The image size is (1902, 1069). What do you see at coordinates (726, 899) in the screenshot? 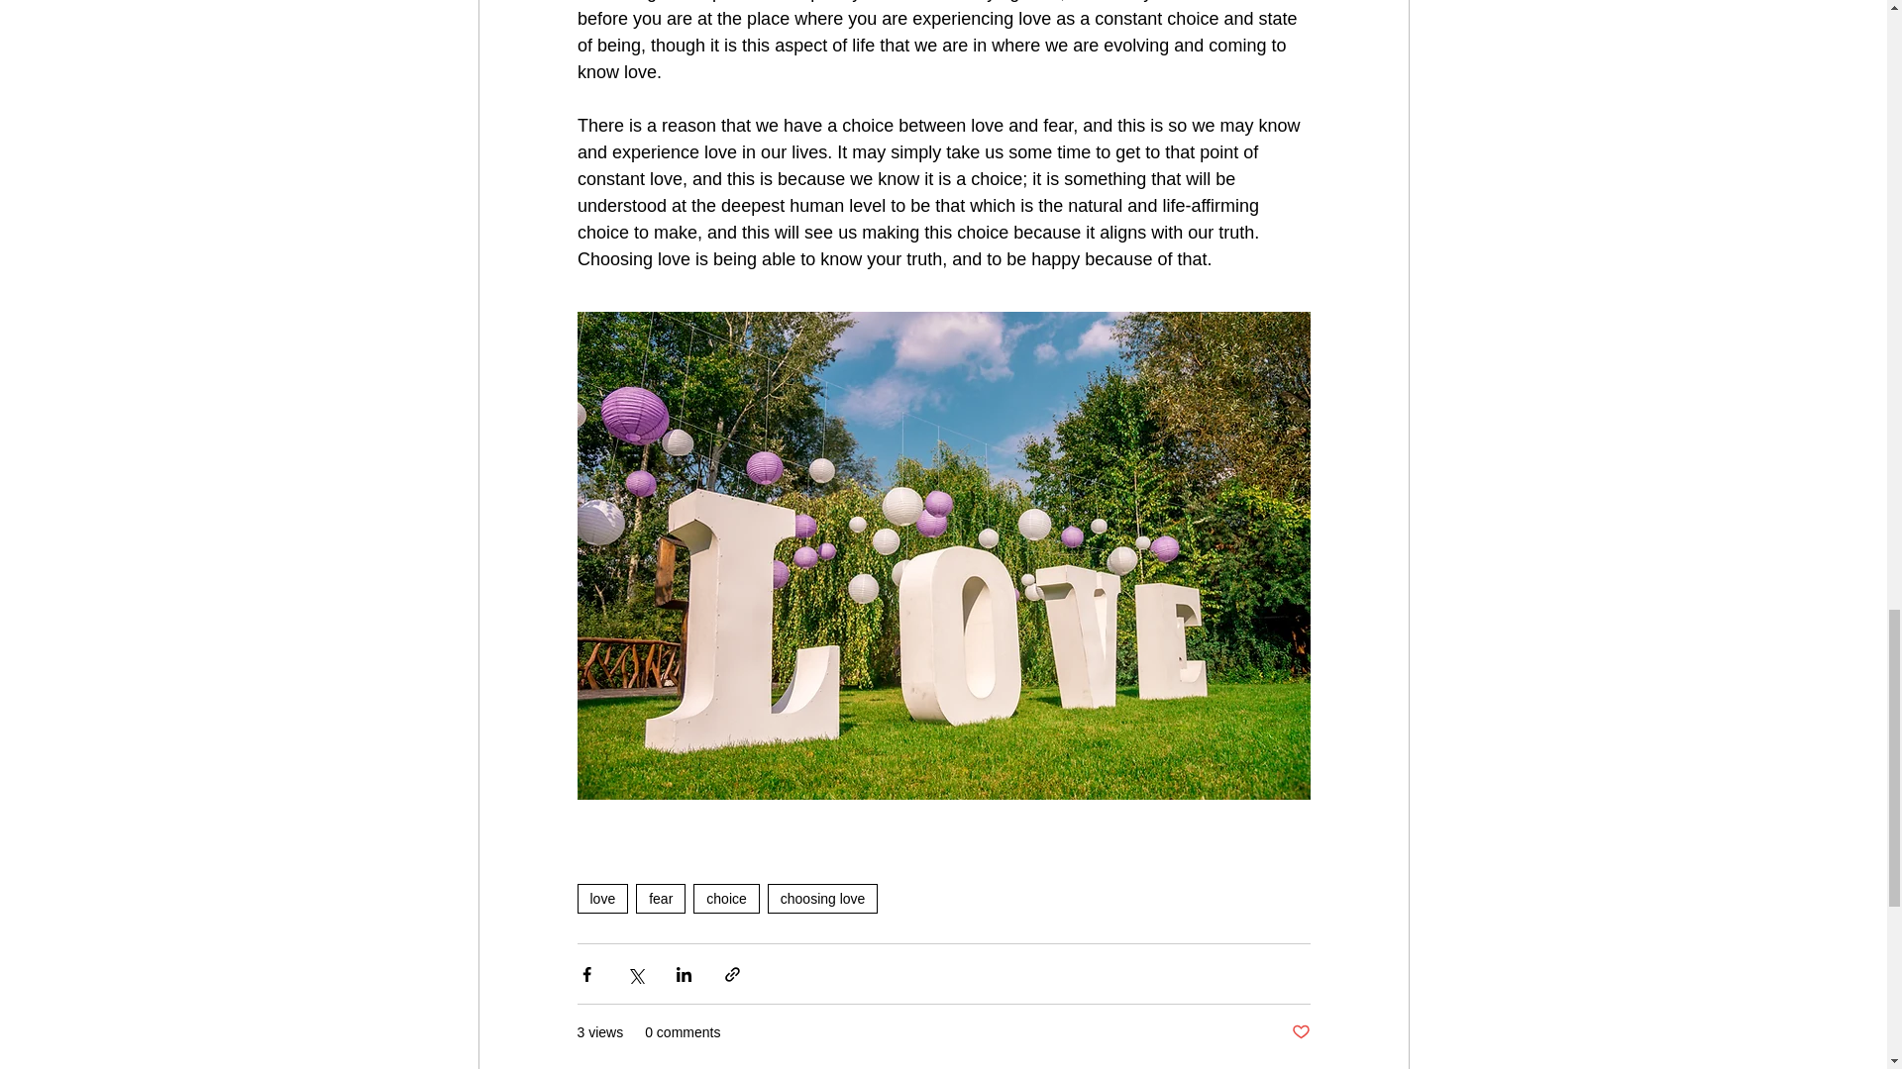
I see `choice` at bounding box center [726, 899].